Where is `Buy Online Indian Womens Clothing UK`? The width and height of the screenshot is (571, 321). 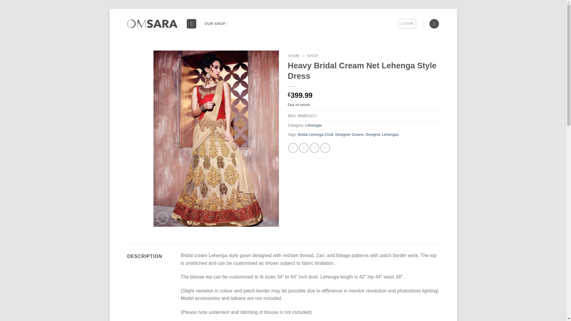 Buy Online Indian Womens Clothing UK is located at coordinates (217, 24).